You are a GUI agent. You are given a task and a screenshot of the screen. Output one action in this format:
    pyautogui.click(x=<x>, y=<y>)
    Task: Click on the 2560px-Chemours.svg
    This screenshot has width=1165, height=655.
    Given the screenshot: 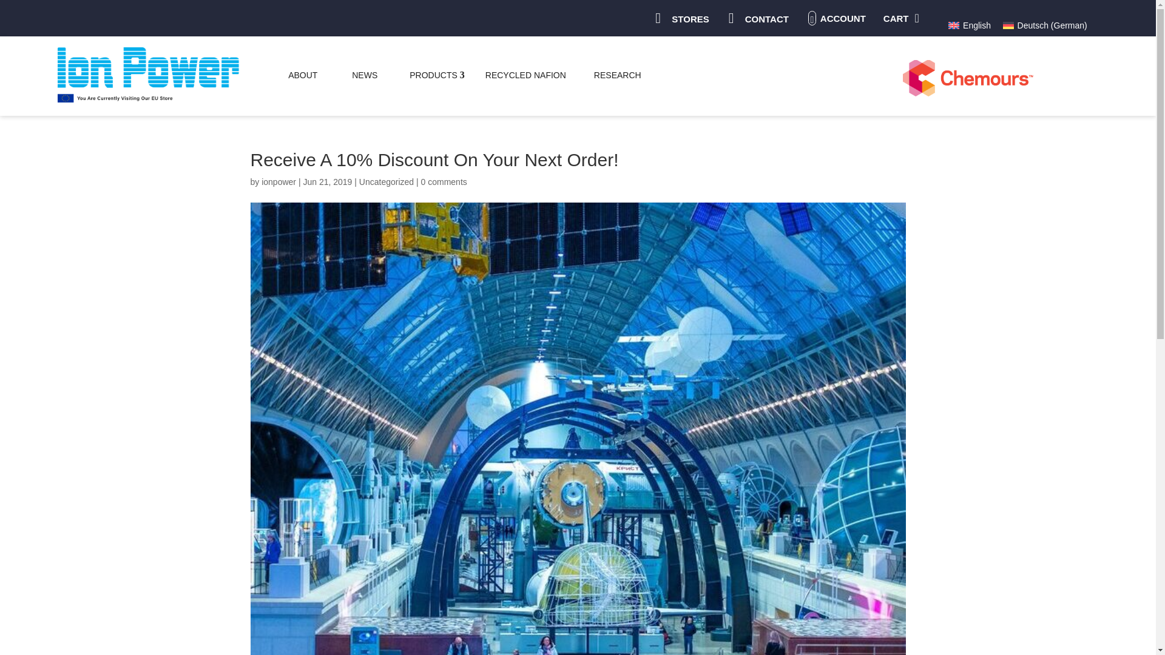 What is the action you would take?
    pyautogui.click(x=967, y=78)
    